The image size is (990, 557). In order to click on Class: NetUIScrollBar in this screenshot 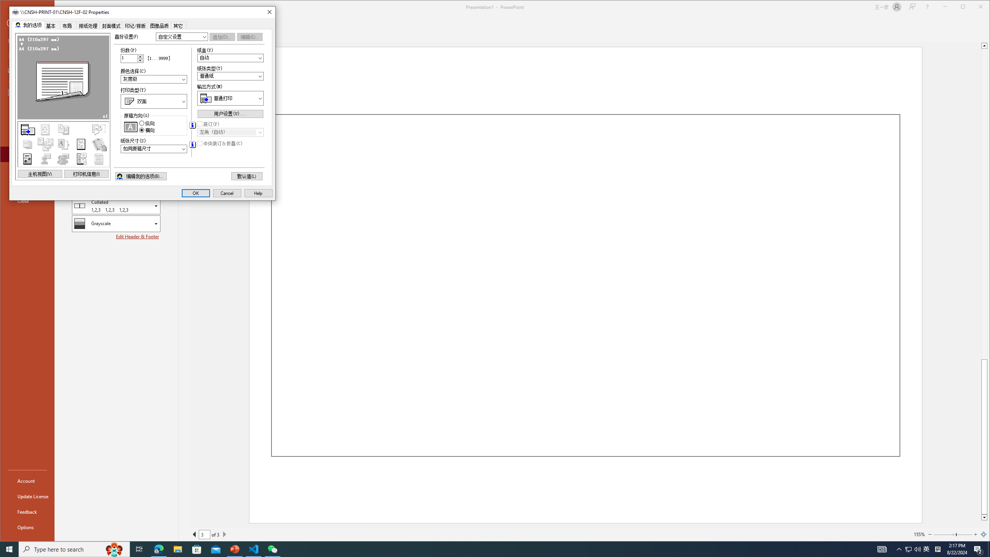, I will do `click(984, 282)`.